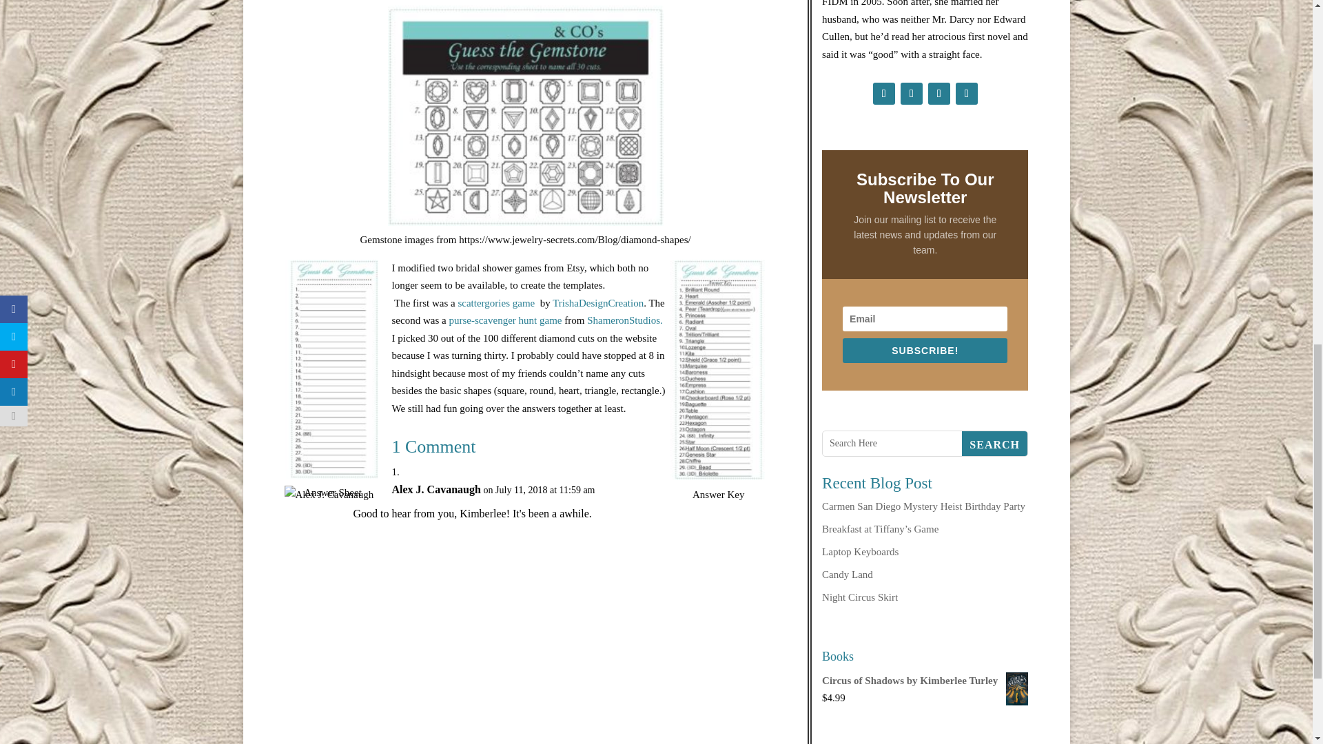 This screenshot has width=1323, height=744. What do you see at coordinates (848, 575) in the screenshot?
I see `Candy Land` at bounding box center [848, 575].